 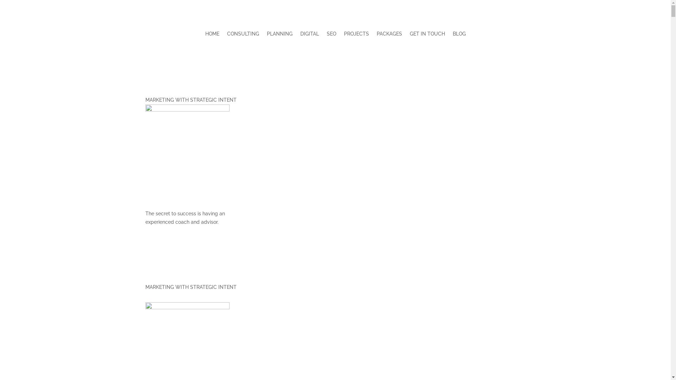 I want to click on GET IN TOUCH, so click(x=427, y=35).